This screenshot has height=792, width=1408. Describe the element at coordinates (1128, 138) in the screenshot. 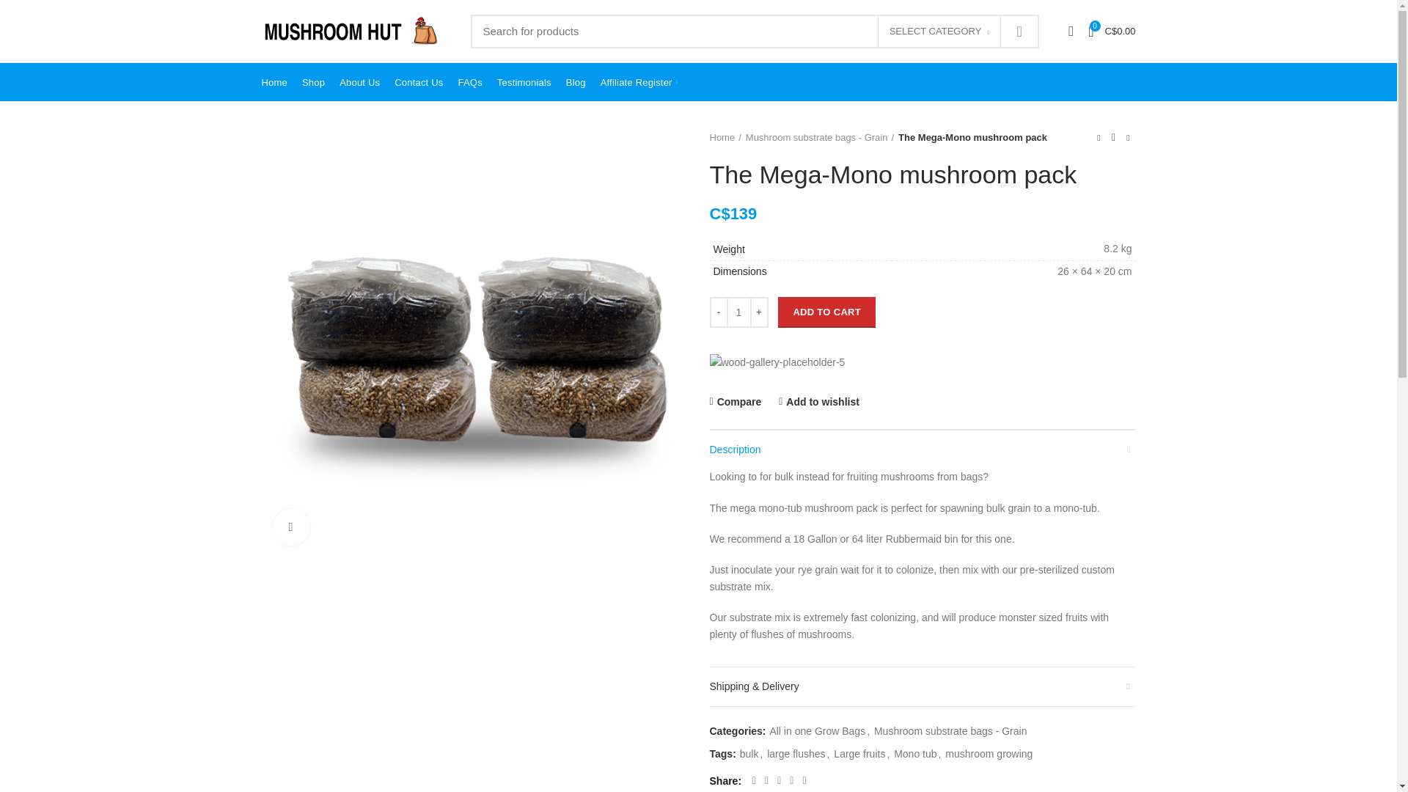

I see `Next product` at that location.